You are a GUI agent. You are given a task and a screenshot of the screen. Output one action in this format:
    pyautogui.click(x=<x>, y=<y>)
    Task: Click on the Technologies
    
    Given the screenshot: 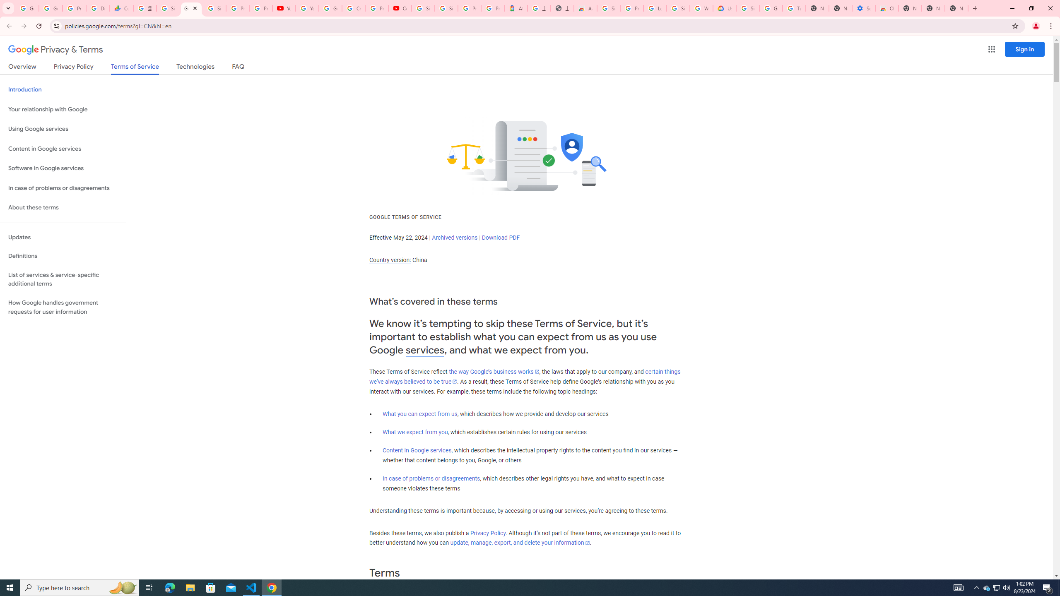 What is the action you would take?
    pyautogui.click(x=195, y=68)
    